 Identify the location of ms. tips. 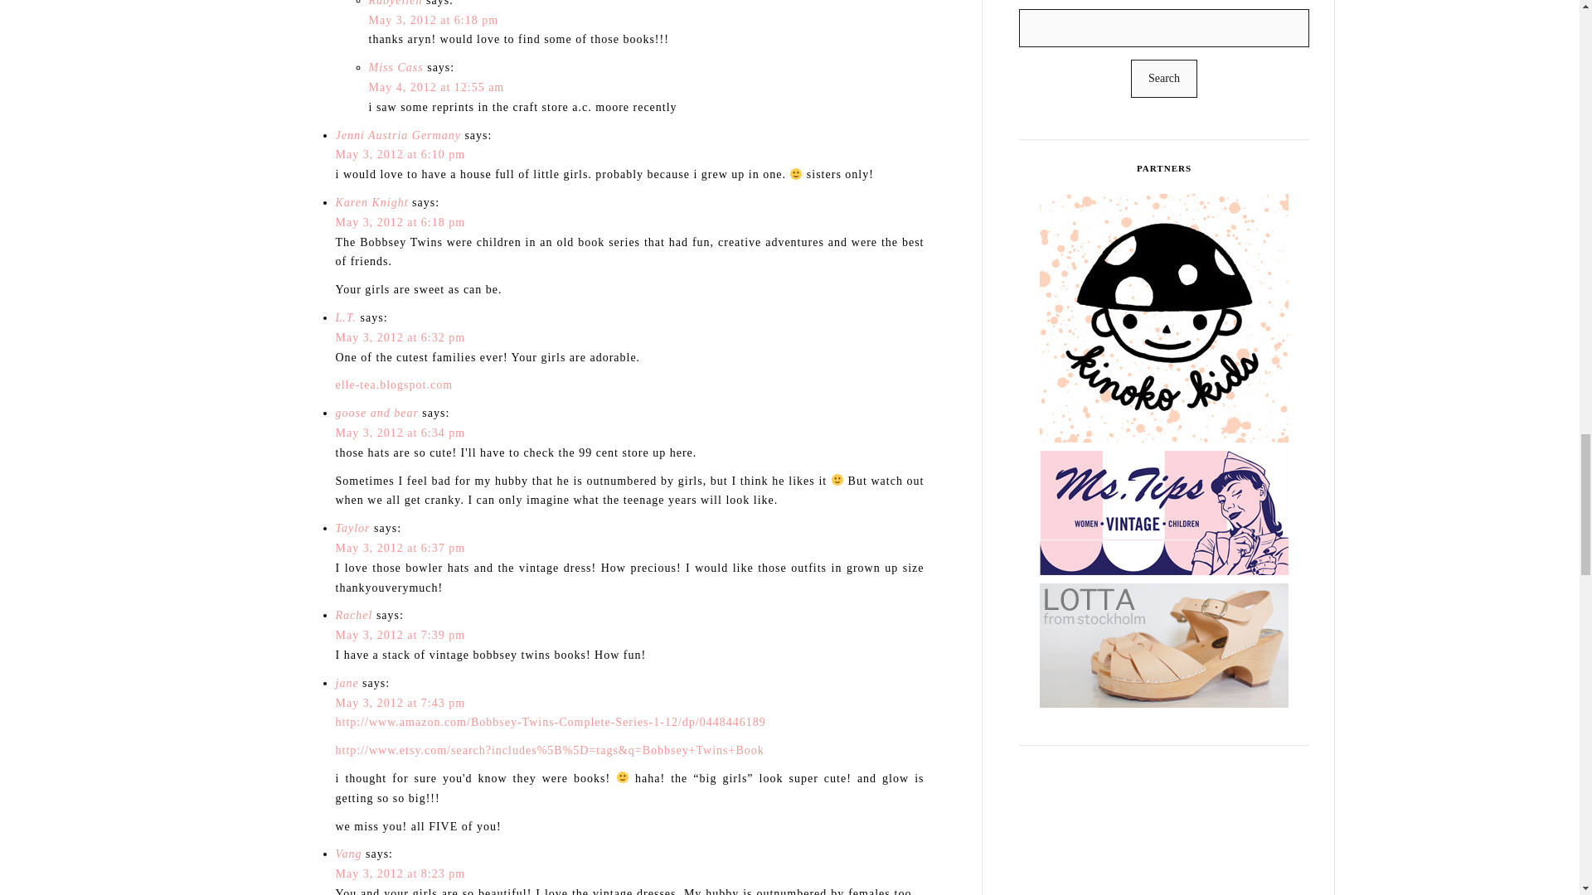
(1184, 544).